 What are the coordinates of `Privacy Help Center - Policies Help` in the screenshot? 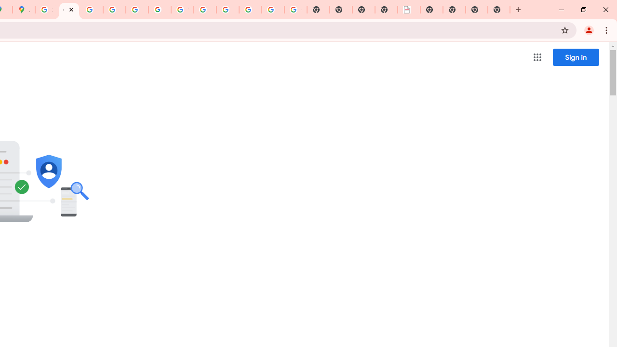 It's located at (92, 10).